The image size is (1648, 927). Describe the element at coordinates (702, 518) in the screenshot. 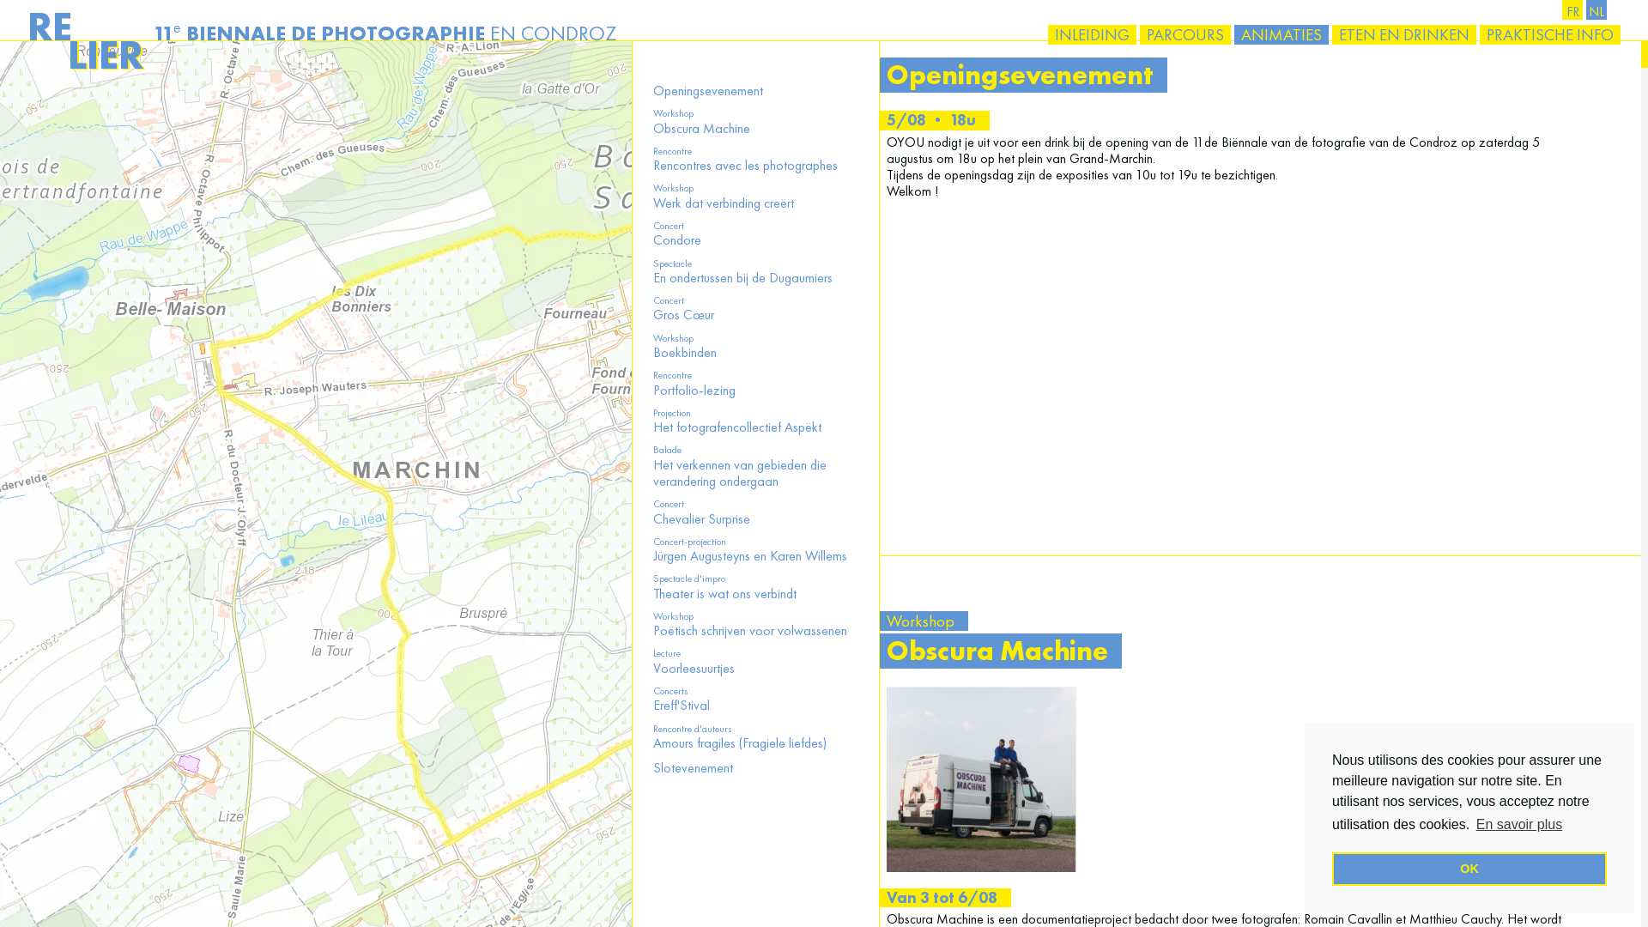

I see `Chevalier Surprise` at that location.